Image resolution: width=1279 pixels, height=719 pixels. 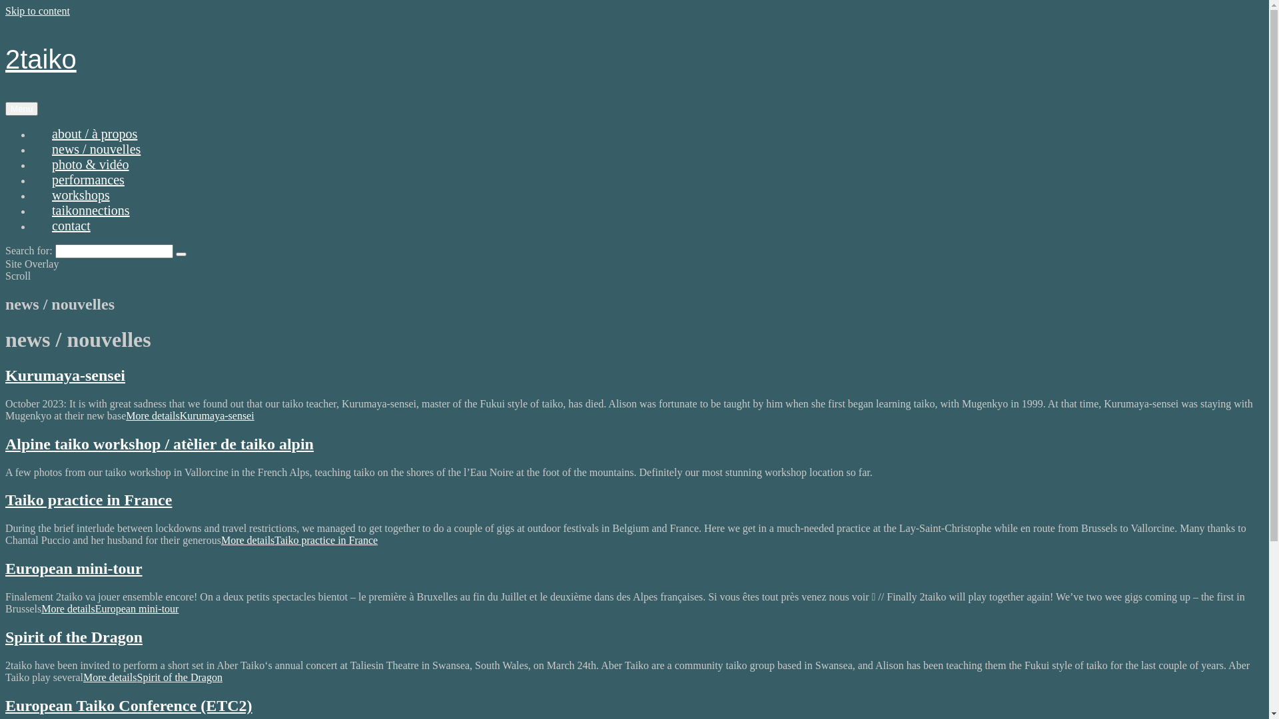 What do you see at coordinates (96, 149) in the screenshot?
I see `news / nouvelles` at bounding box center [96, 149].